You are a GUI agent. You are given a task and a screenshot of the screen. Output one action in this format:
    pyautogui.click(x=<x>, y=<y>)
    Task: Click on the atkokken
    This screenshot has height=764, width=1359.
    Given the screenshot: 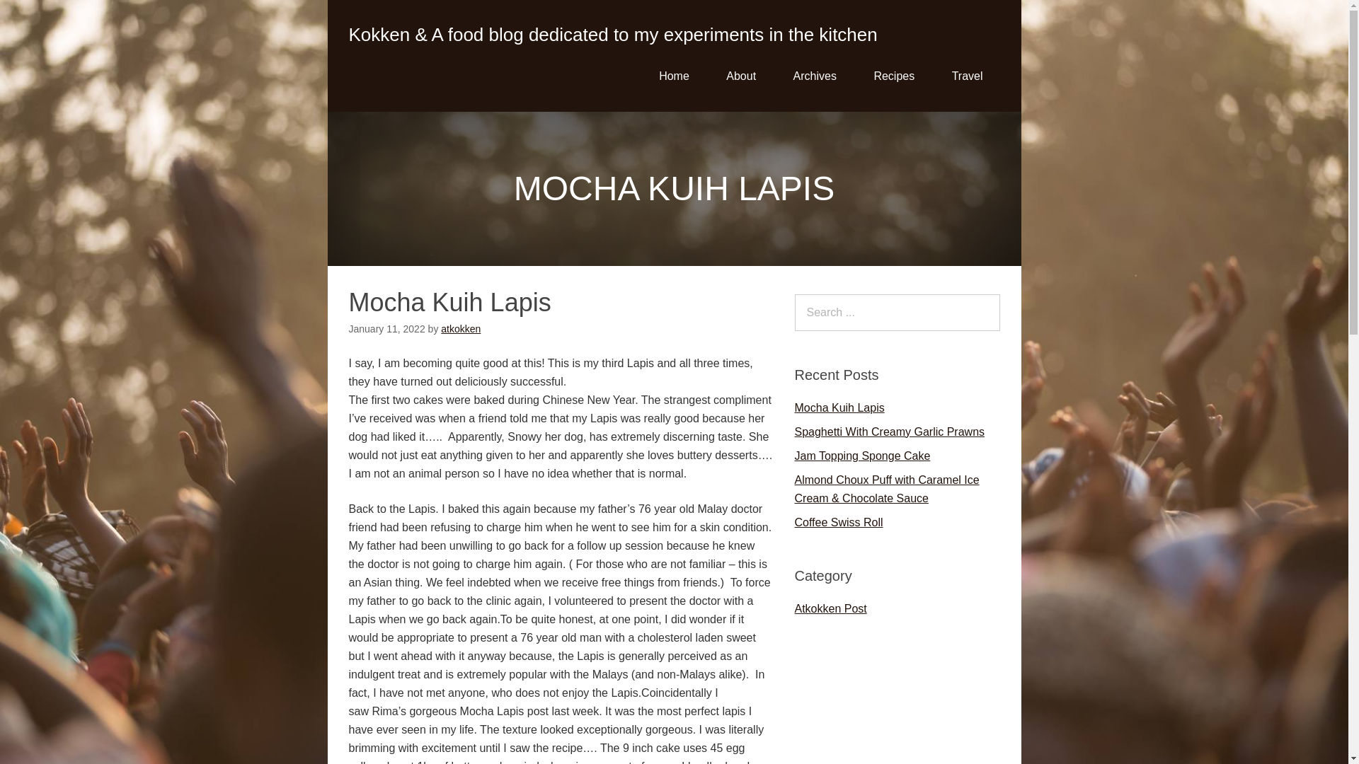 What is the action you would take?
    pyautogui.click(x=460, y=328)
    